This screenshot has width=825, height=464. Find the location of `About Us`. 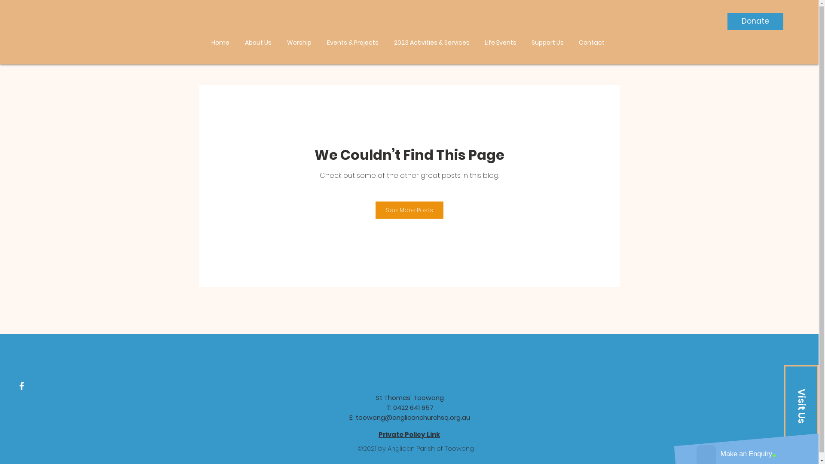

About Us is located at coordinates (258, 43).